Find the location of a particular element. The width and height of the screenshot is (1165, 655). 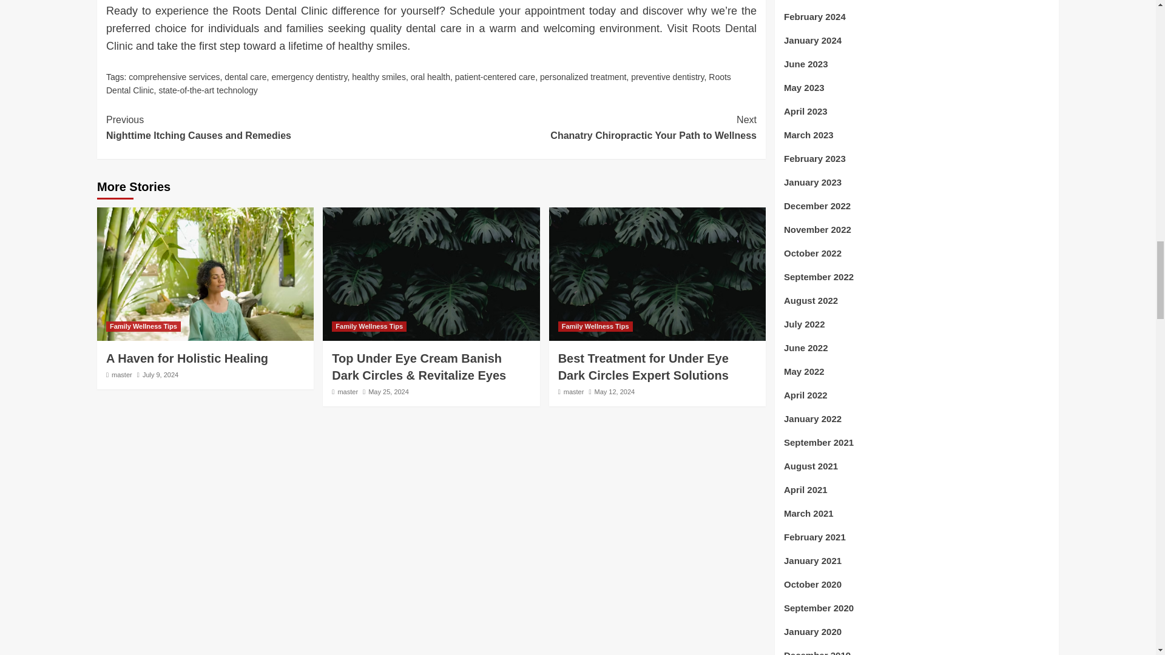

dental care is located at coordinates (245, 76).